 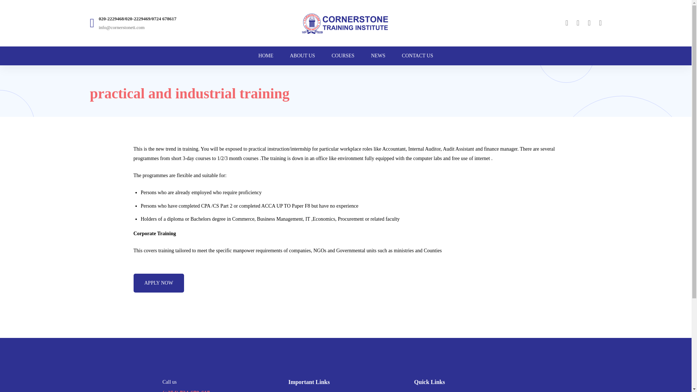 What do you see at coordinates (343, 56) in the screenshot?
I see `COURSES` at bounding box center [343, 56].